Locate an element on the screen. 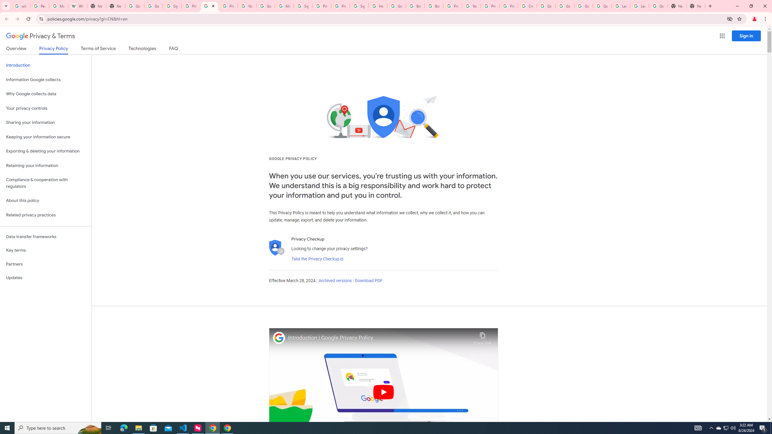 This screenshot has width=772, height=434. New Tab is located at coordinates (696, 6).